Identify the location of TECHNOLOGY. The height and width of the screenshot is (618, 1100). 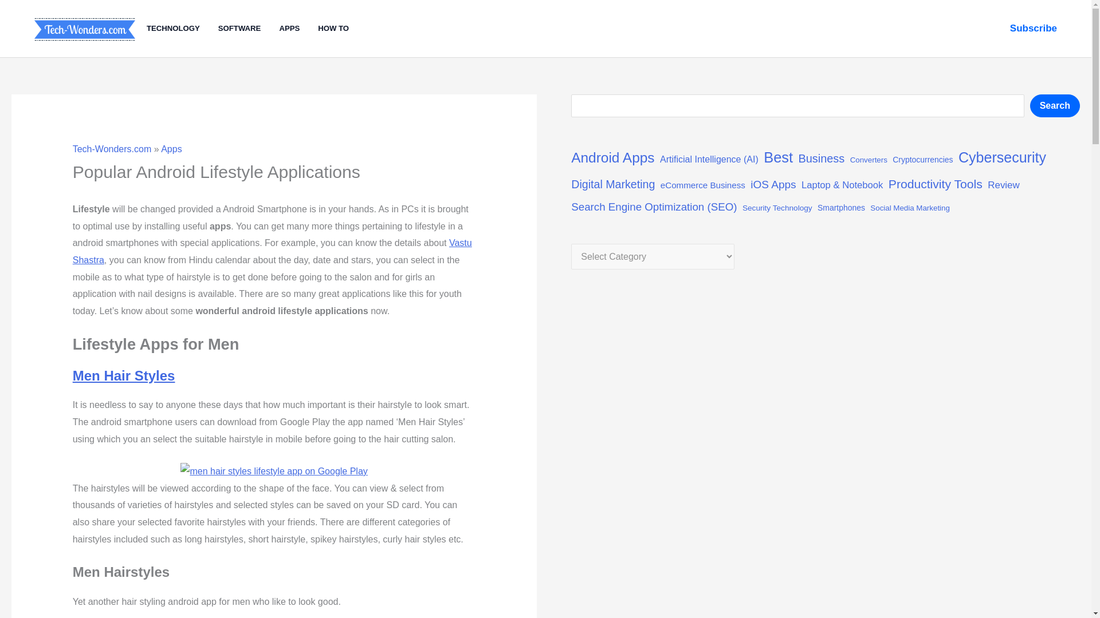
(182, 29).